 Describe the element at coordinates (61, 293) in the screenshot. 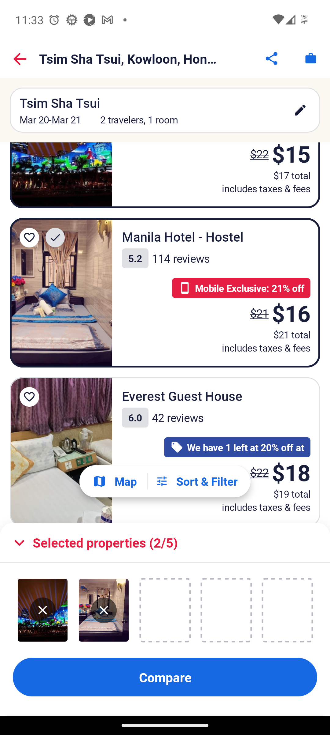

I see `Manila Hotel - Hostel` at that location.